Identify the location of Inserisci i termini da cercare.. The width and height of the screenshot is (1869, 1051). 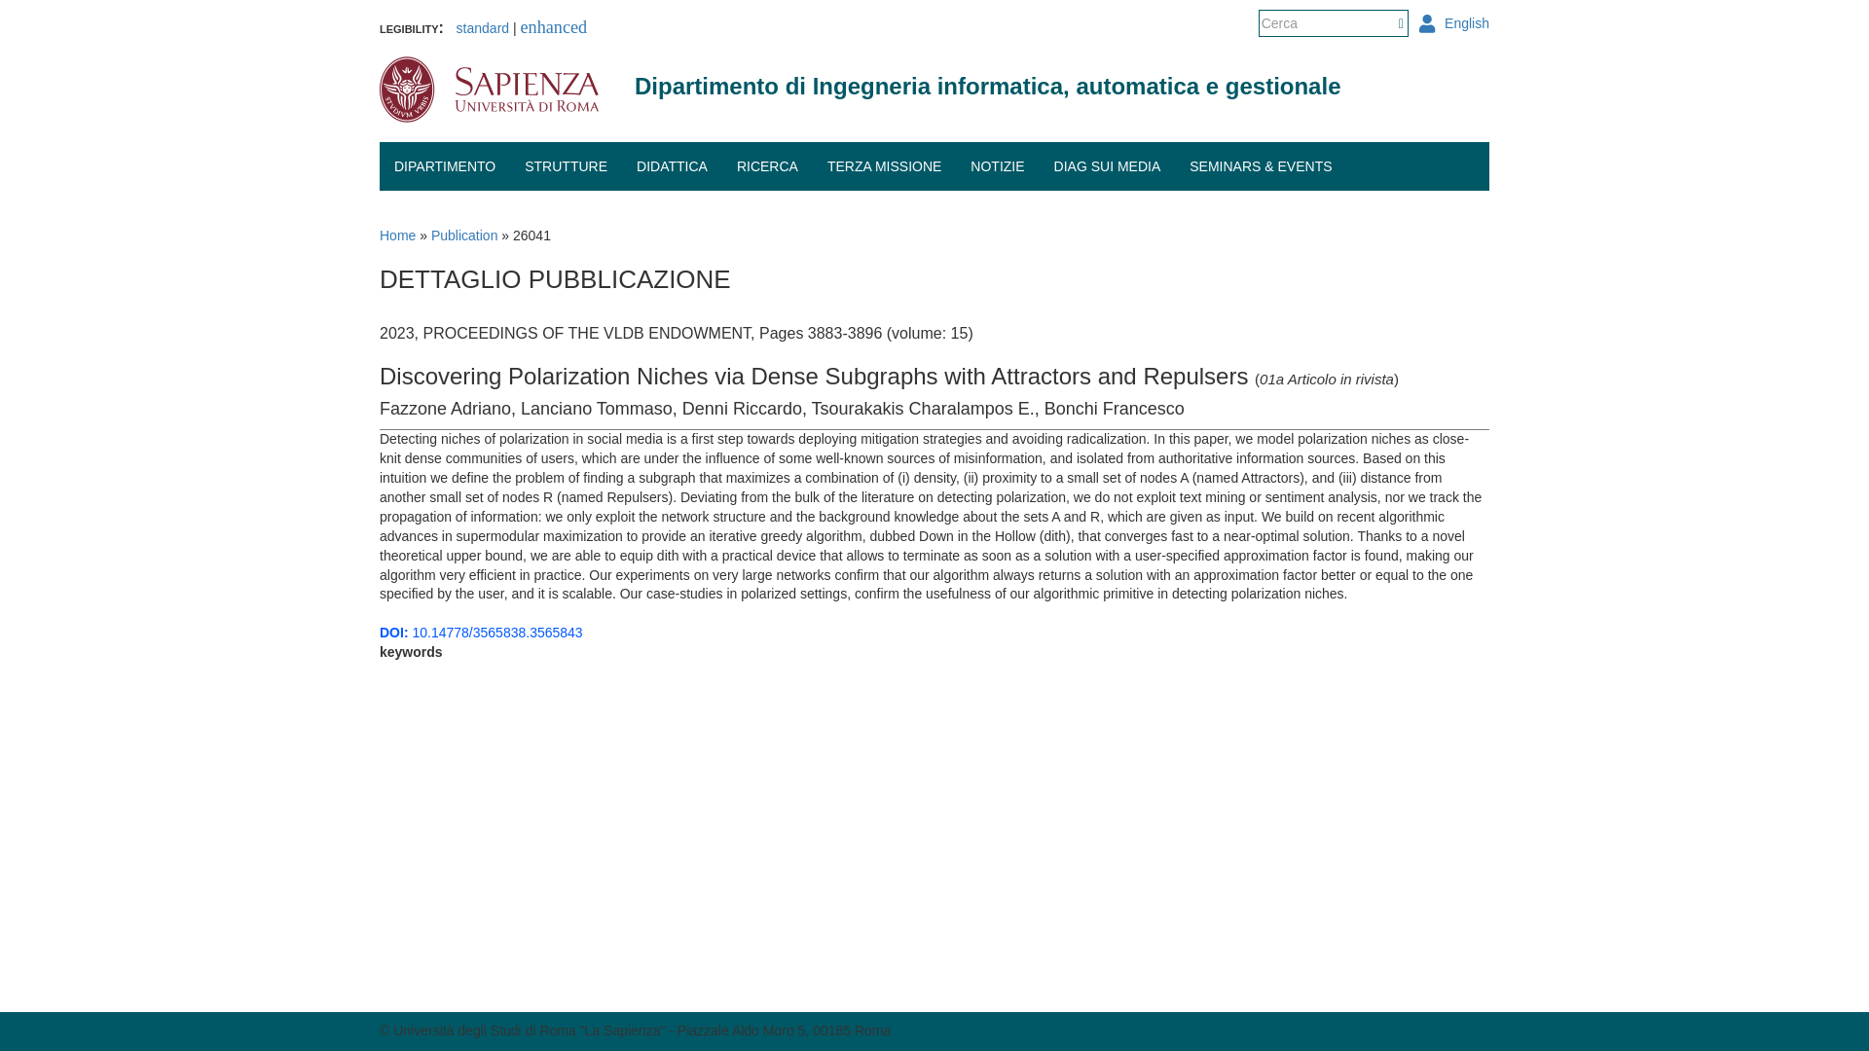
(1326, 22).